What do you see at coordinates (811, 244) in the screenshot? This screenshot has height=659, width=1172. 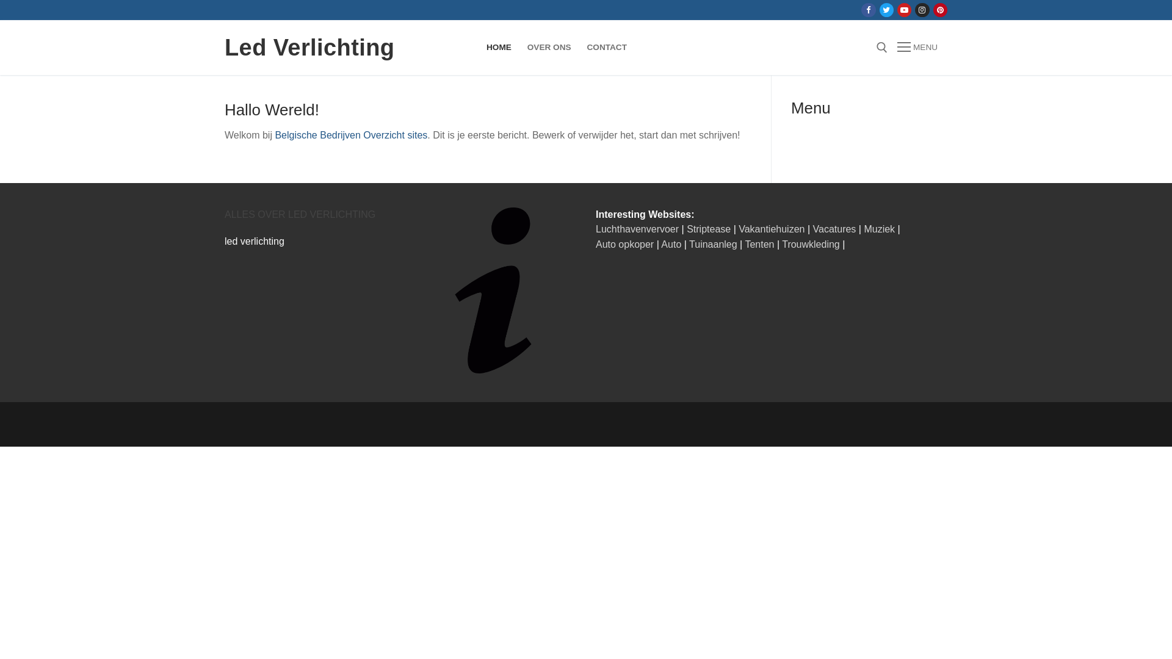 I see `Trouwkleding` at bounding box center [811, 244].